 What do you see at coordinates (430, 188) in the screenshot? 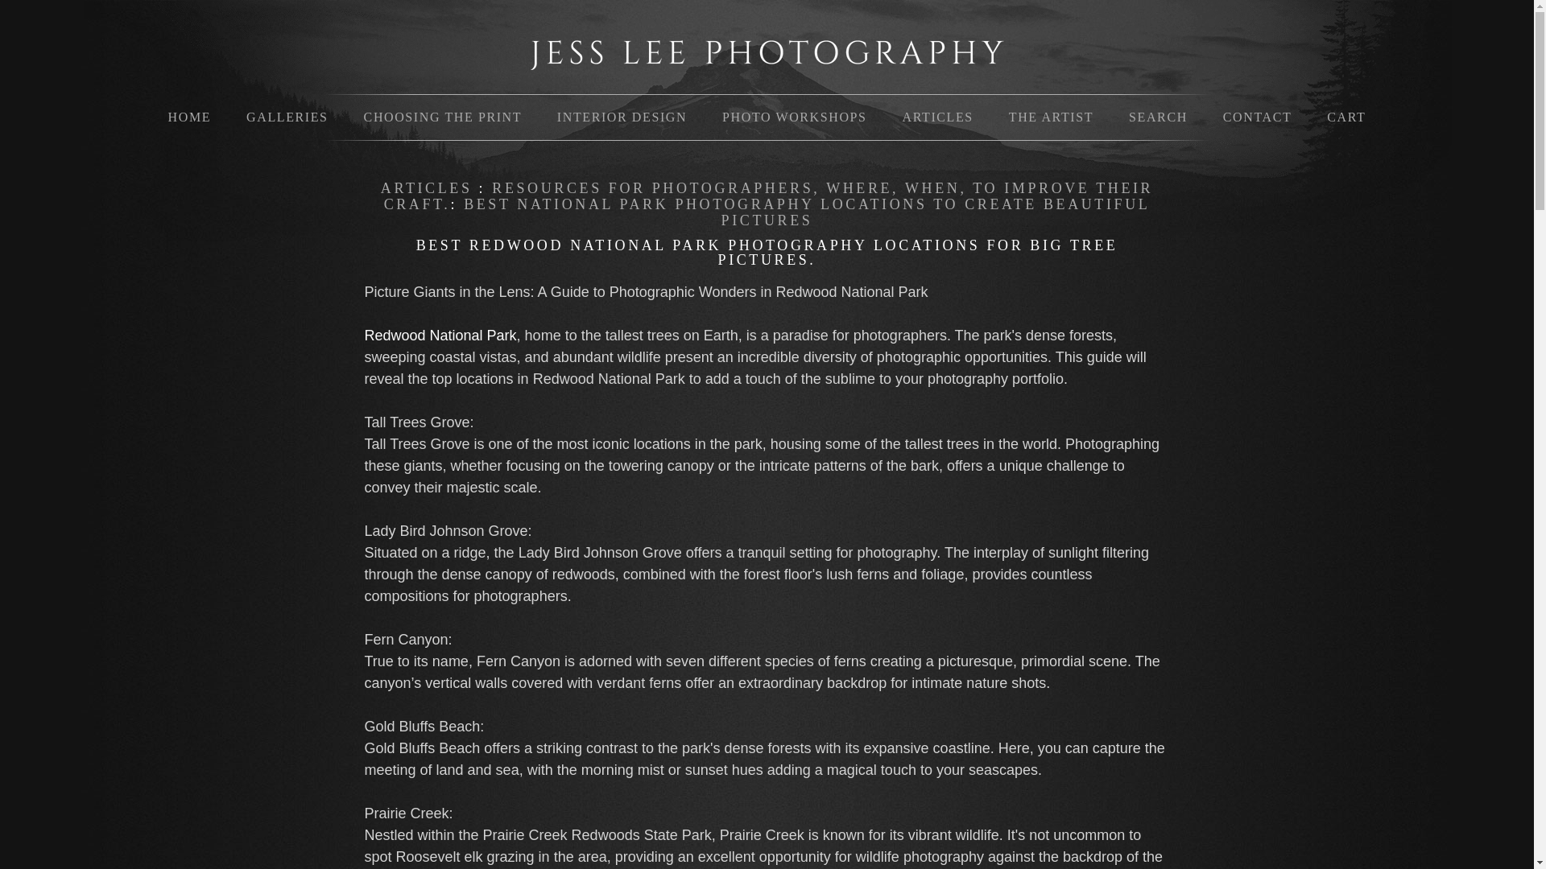
I see `ARTICLES` at bounding box center [430, 188].